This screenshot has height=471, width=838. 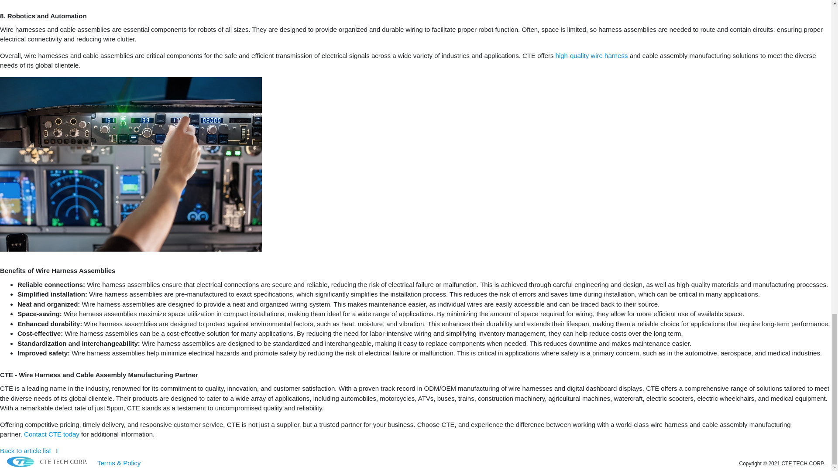 I want to click on Back to article list, so click(x=29, y=451).